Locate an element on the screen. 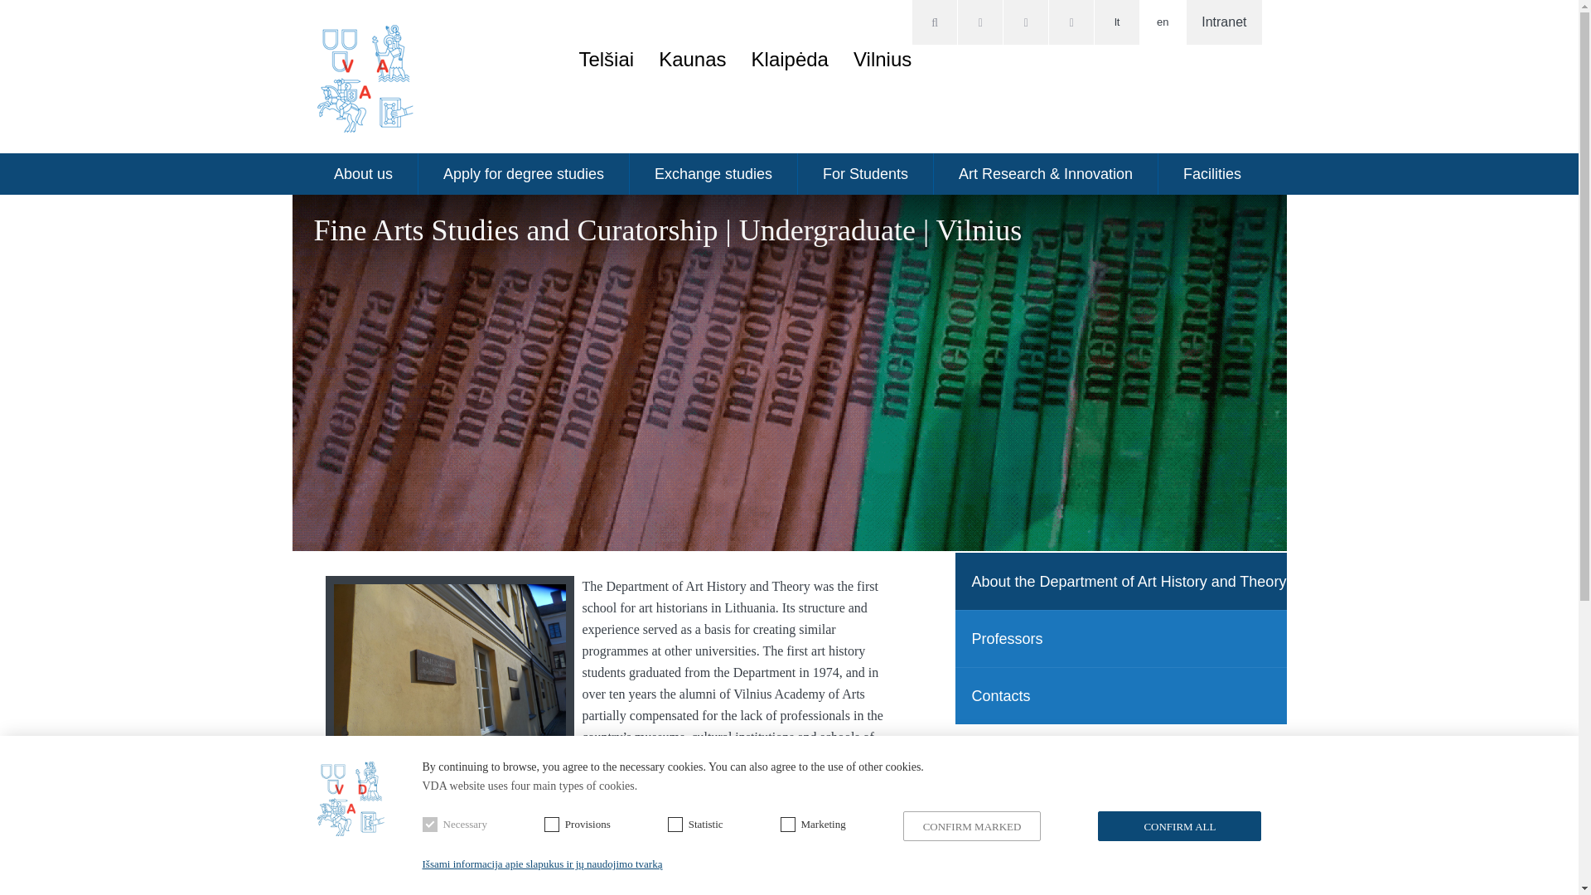 The height and width of the screenshot is (895, 1591). en is located at coordinates (1163, 22).